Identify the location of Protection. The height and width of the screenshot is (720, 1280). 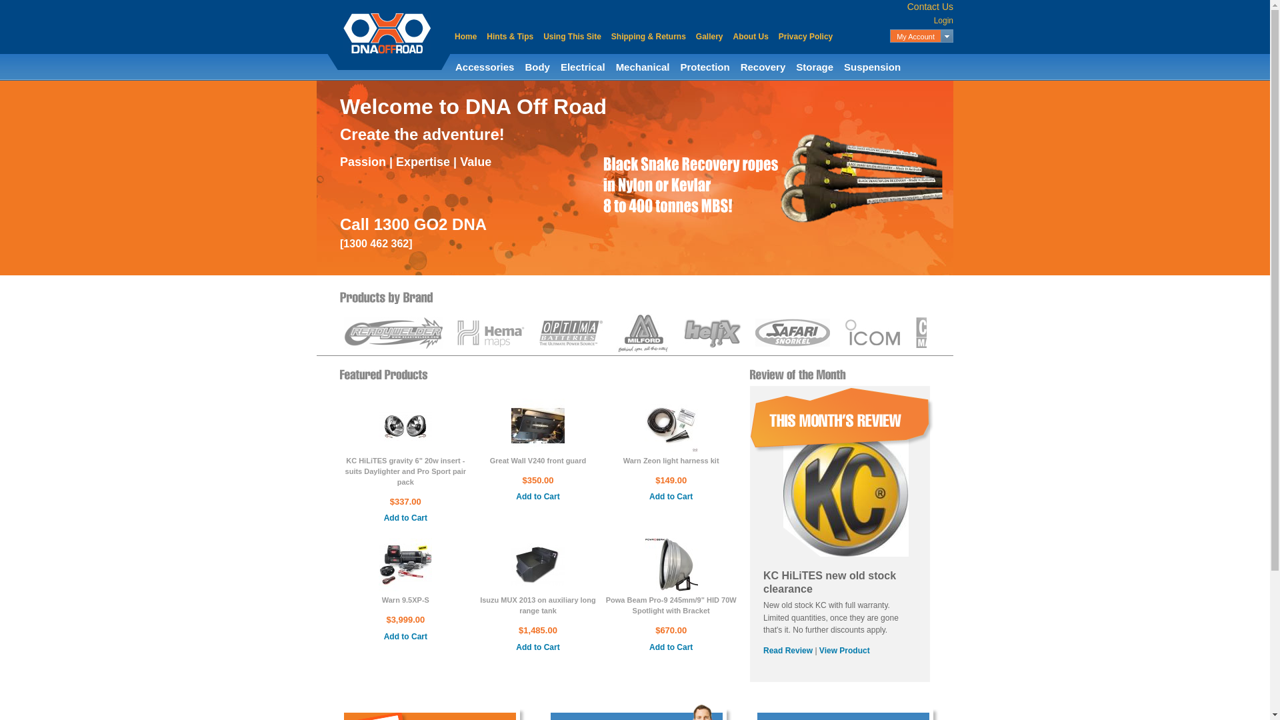
(705, 67).